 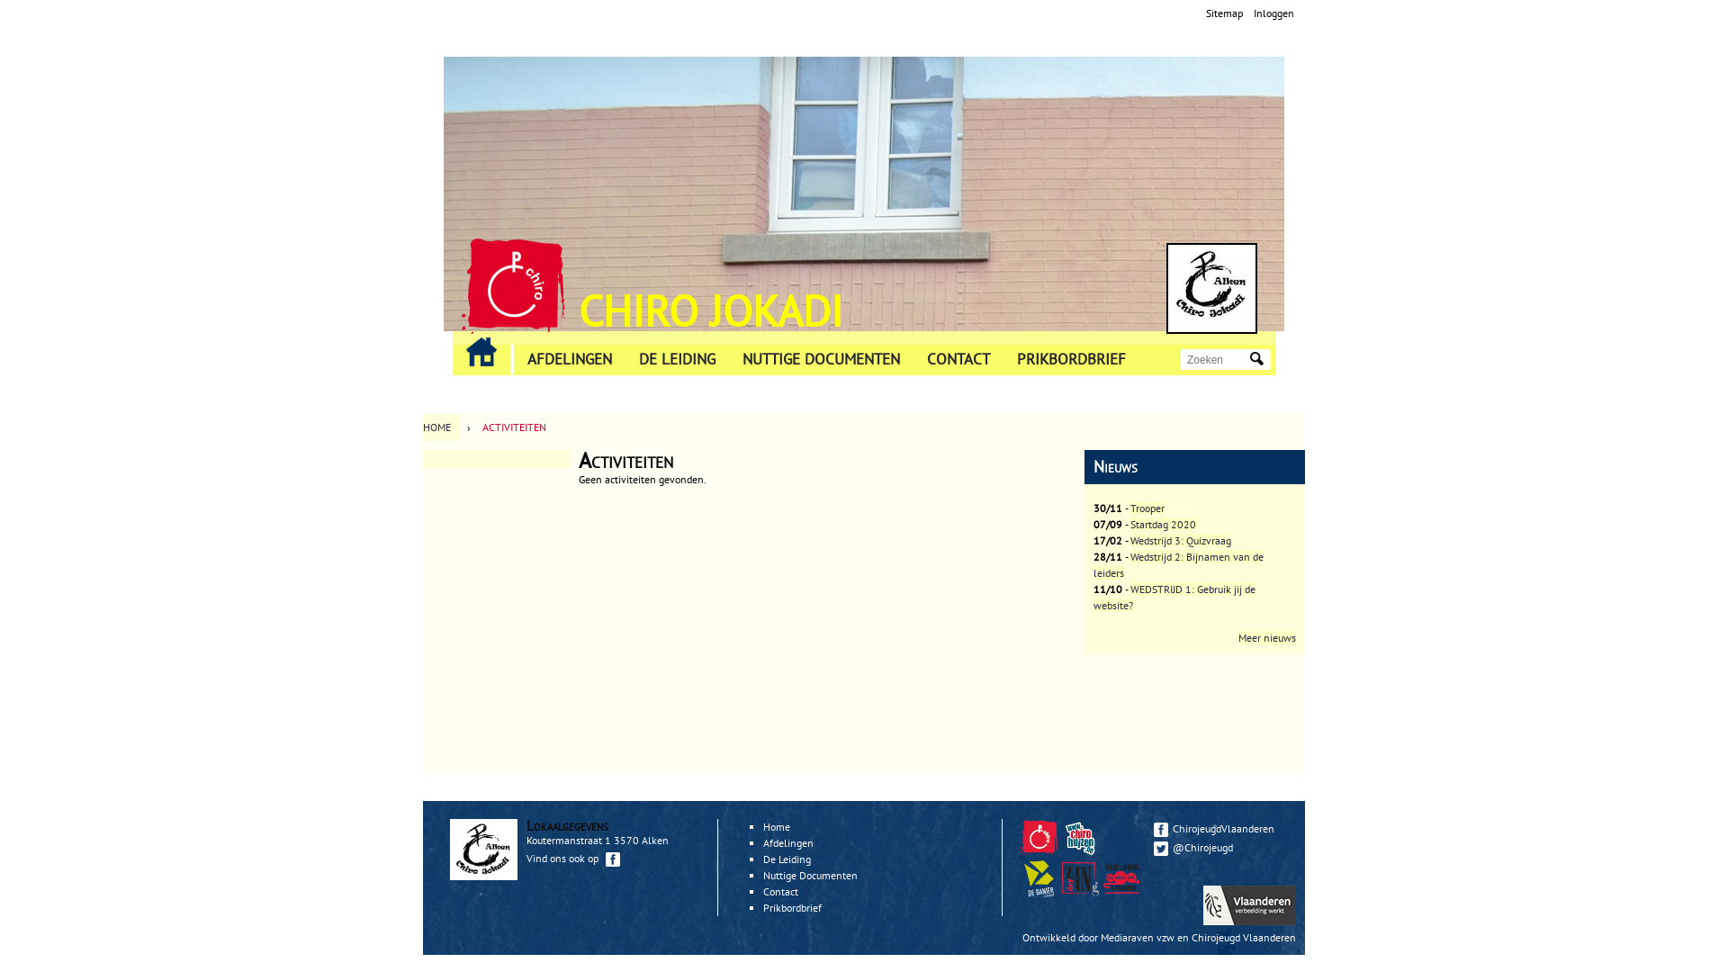 What do you see at coordinates (788, 842) in the screenshot?
I see `Afdelingen` at bounding box center [788, 842].